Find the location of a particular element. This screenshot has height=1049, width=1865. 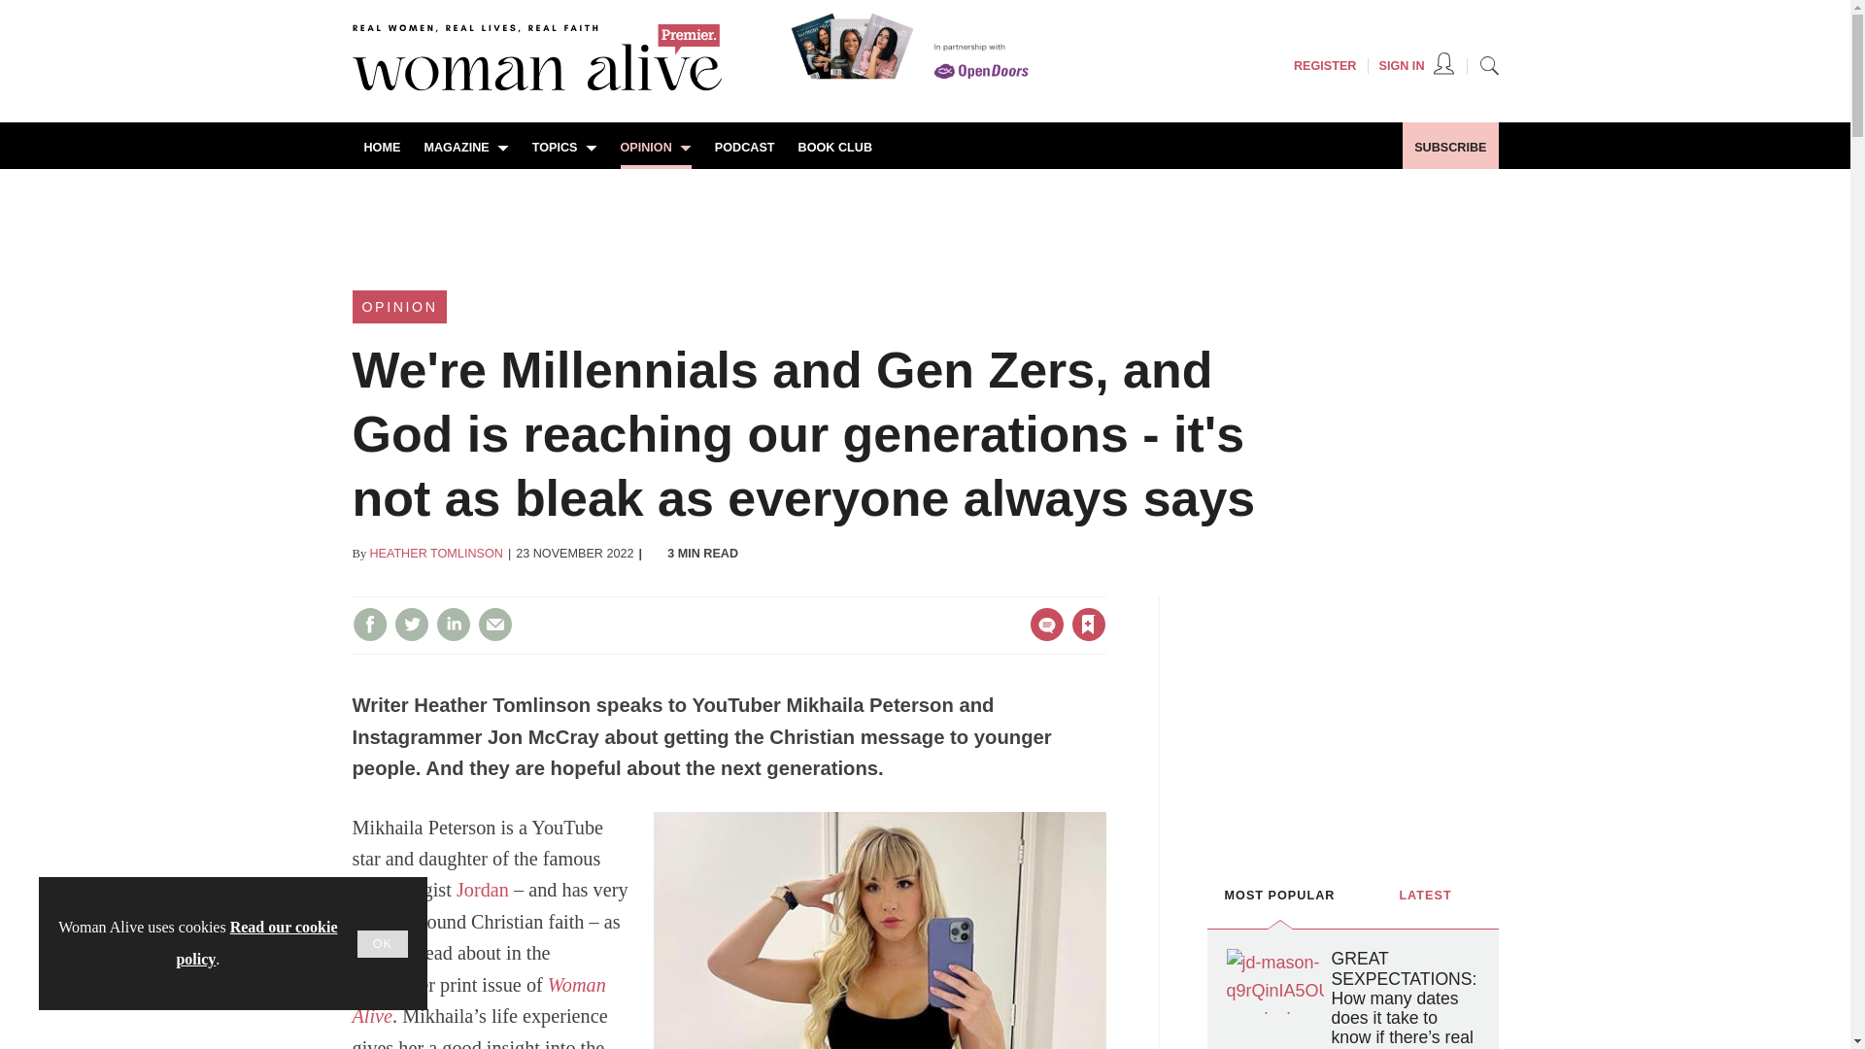

Share this on Facebook is located at coordinates (369, 624).